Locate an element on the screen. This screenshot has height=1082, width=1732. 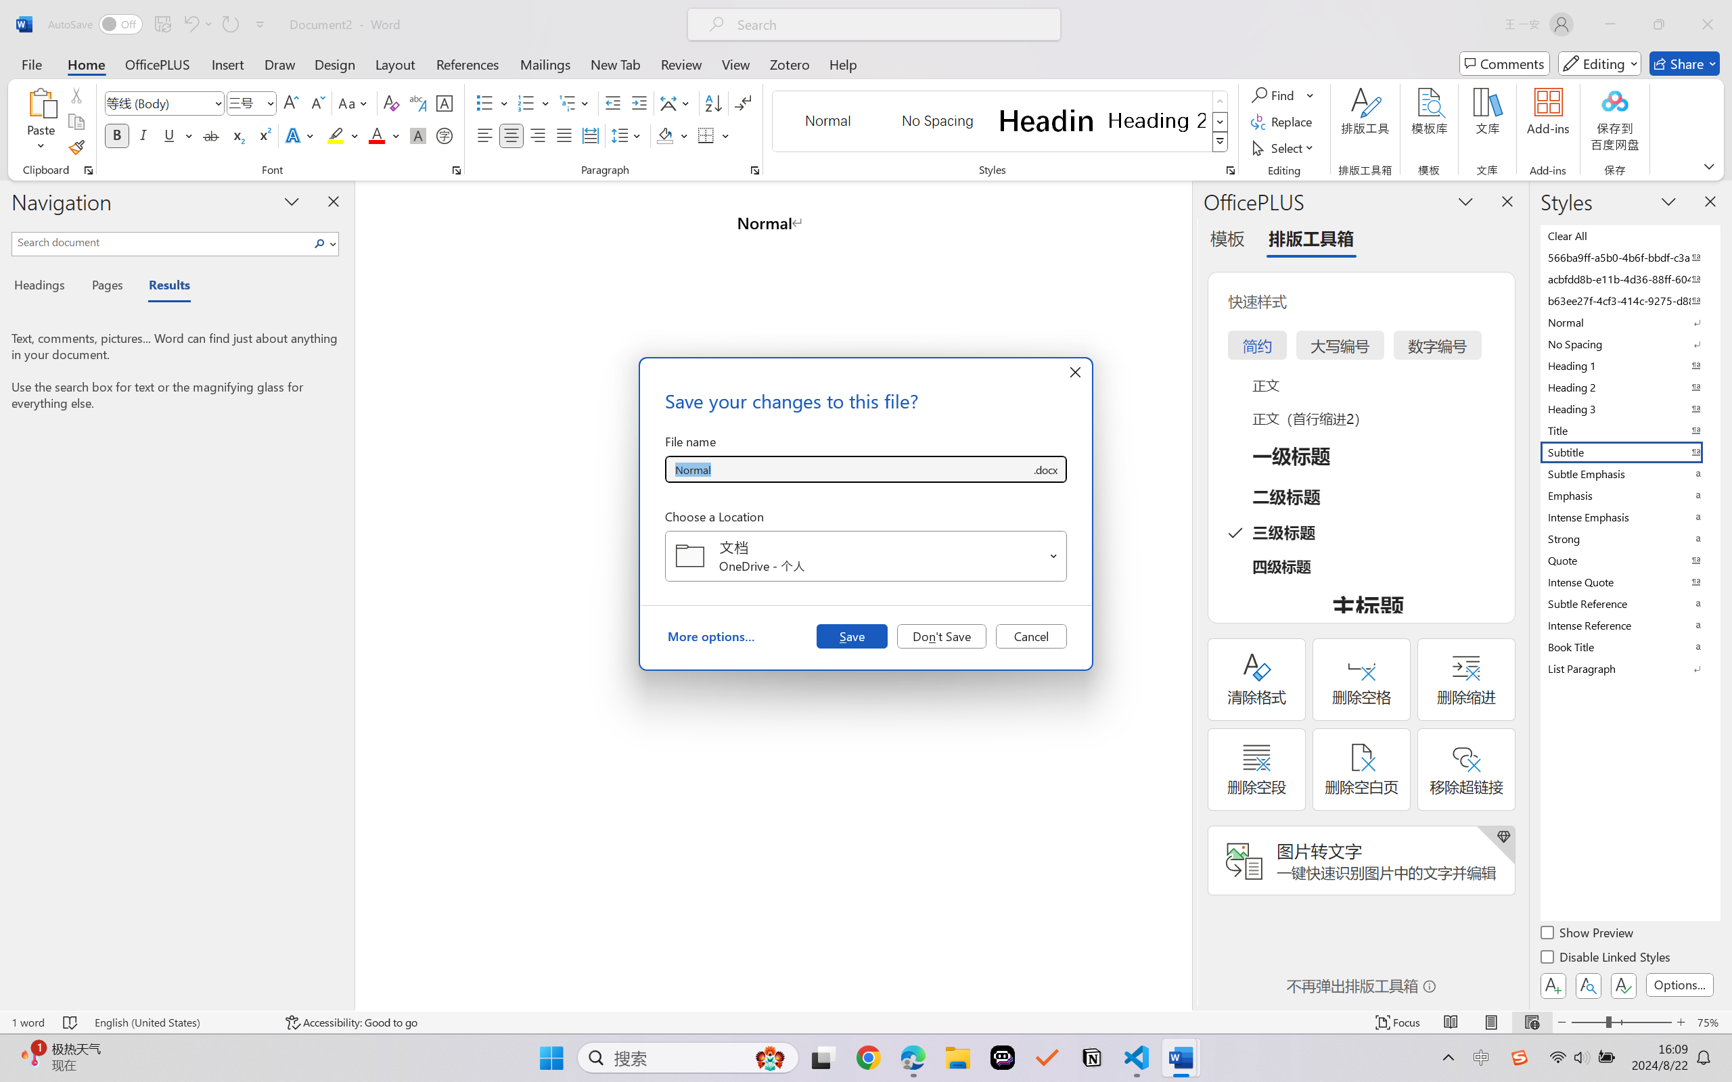
Options... is located at coordinates (1679, 985).